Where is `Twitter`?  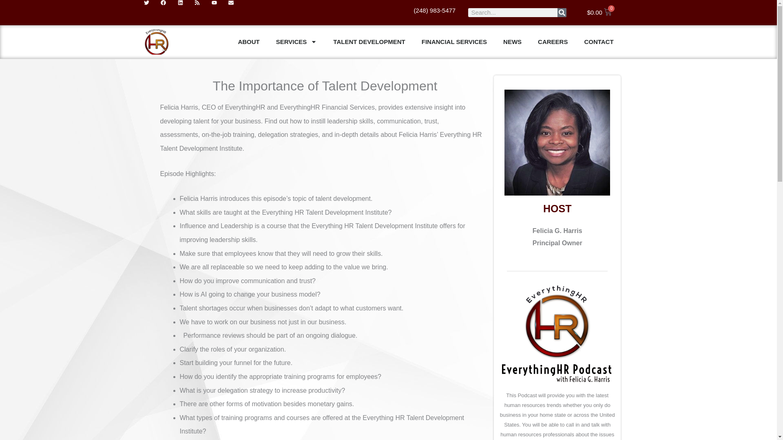 Twitter is located at coordinates (152, 9).